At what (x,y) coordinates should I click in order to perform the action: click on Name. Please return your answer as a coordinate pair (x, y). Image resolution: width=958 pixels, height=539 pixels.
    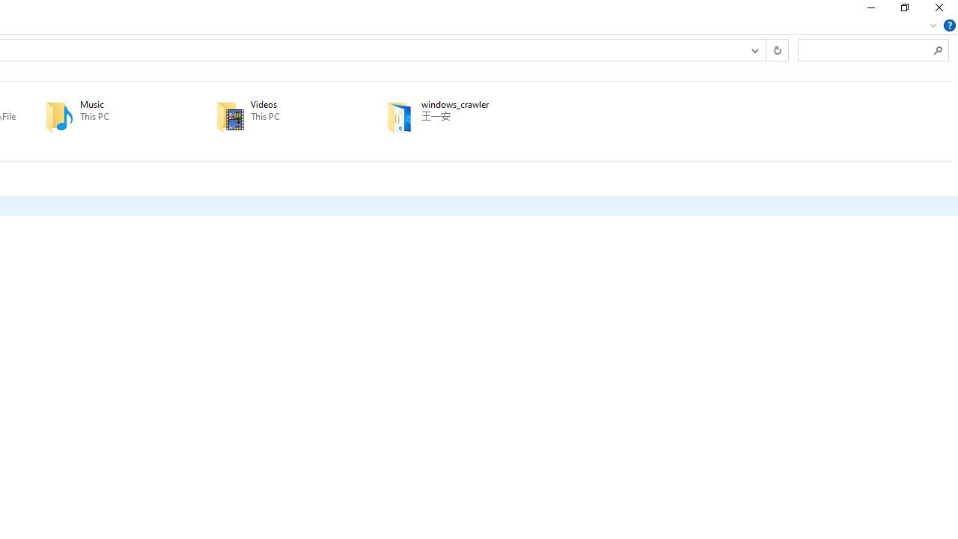
    Looking at the image, I should click on (475, 105).